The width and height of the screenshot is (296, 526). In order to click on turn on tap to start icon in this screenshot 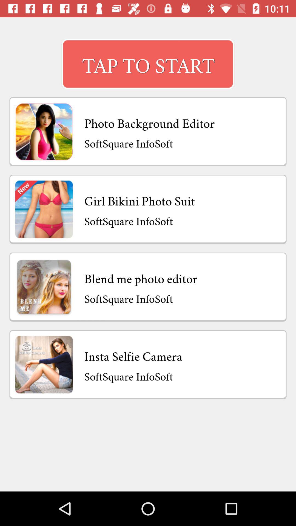, I will do `click(148, 64)`.